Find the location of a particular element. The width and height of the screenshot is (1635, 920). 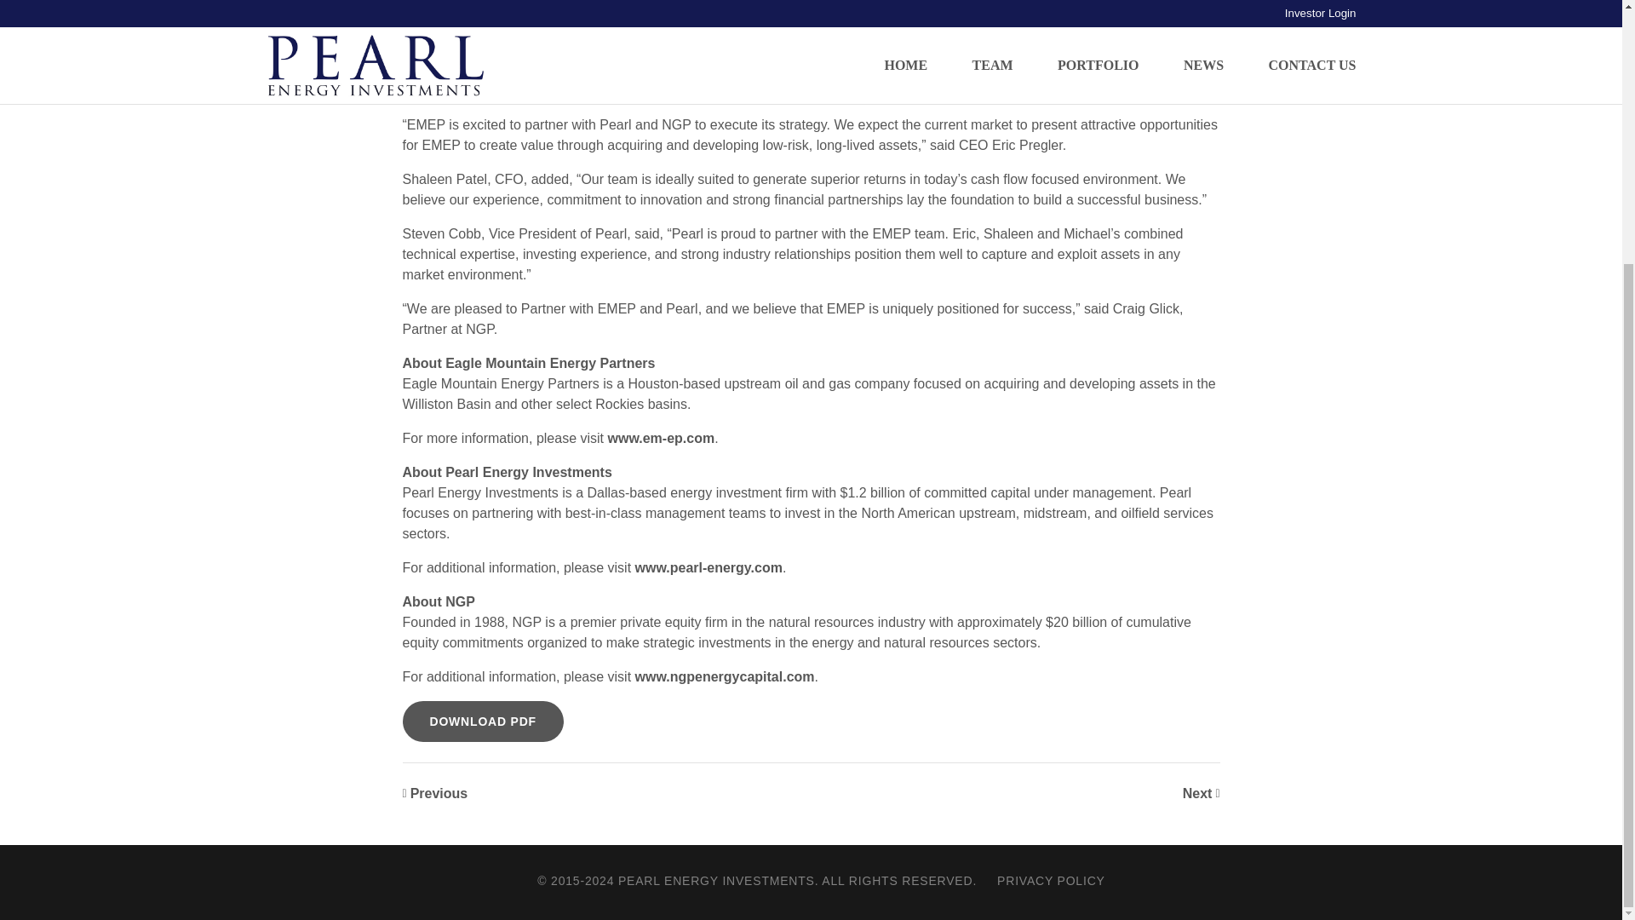

www.em-ep.com is located at coordinates (661, 438).